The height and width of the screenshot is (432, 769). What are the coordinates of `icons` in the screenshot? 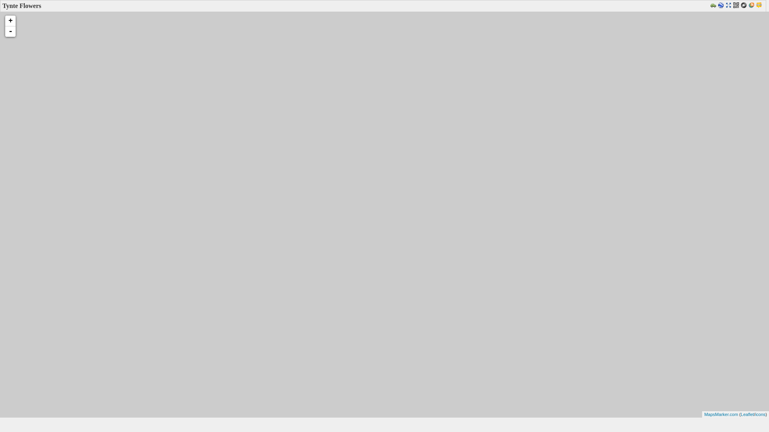 It's located at (761, 414).